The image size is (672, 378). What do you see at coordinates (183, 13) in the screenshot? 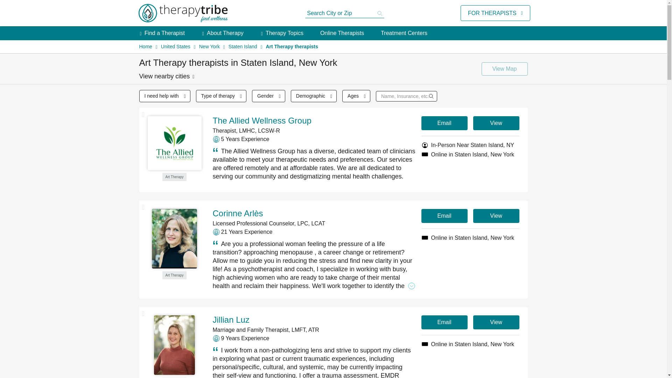
I see `TherapyTribe` at bounding box center [183, 13].